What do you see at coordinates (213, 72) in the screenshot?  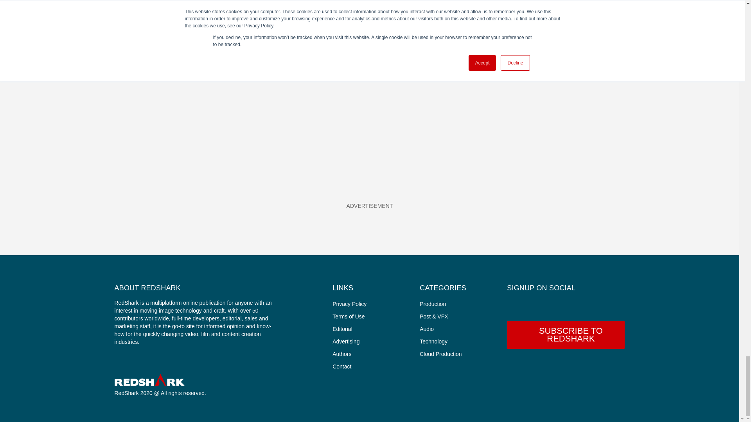 I see `Submit Comment` at bounding box center [213, 72].